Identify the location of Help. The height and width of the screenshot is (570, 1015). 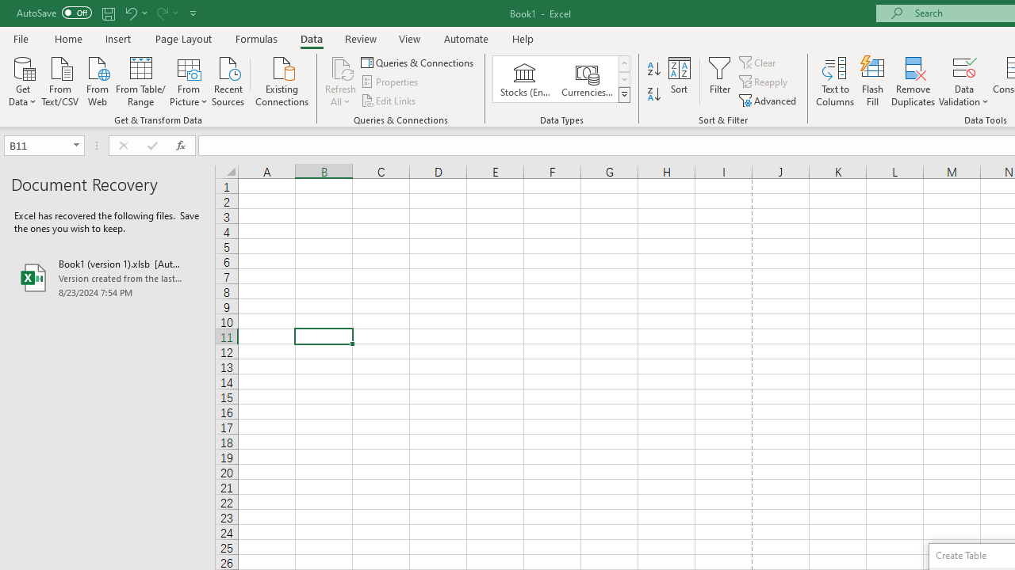
(523, 38).